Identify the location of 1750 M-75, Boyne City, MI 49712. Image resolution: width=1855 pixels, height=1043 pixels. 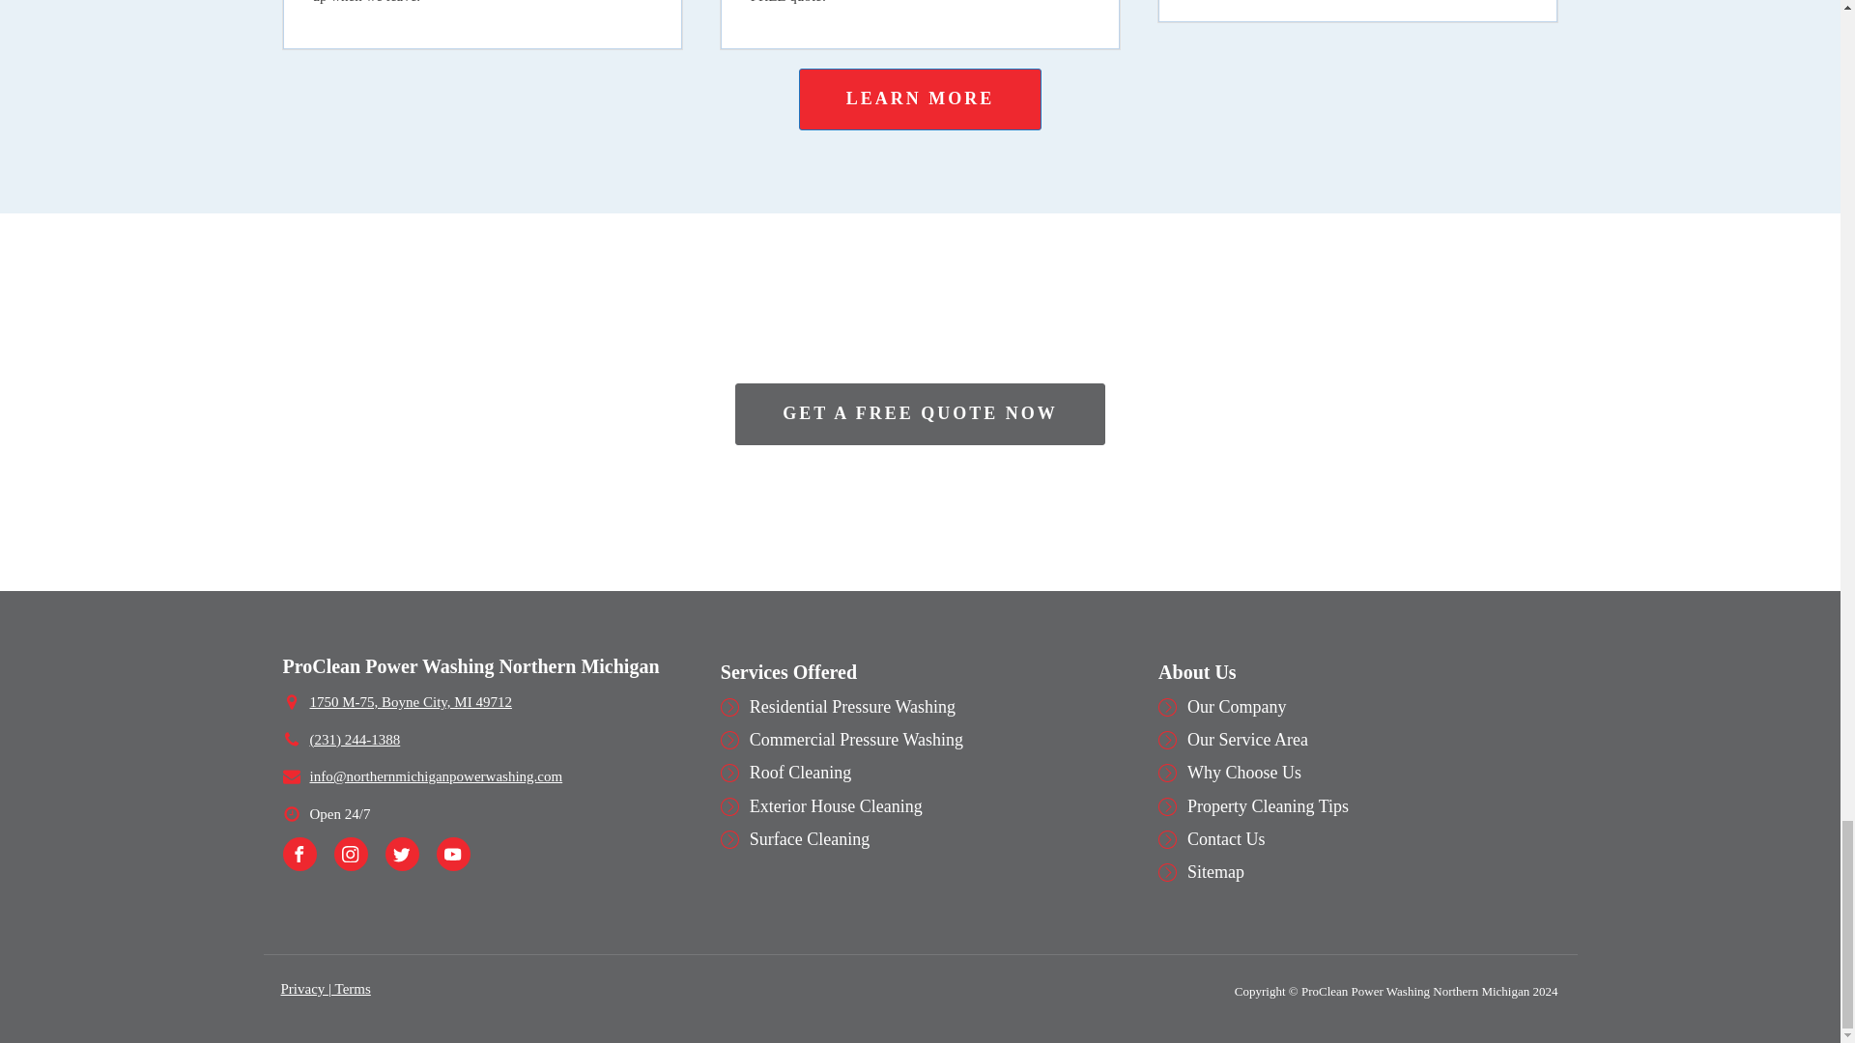
(410, 701).